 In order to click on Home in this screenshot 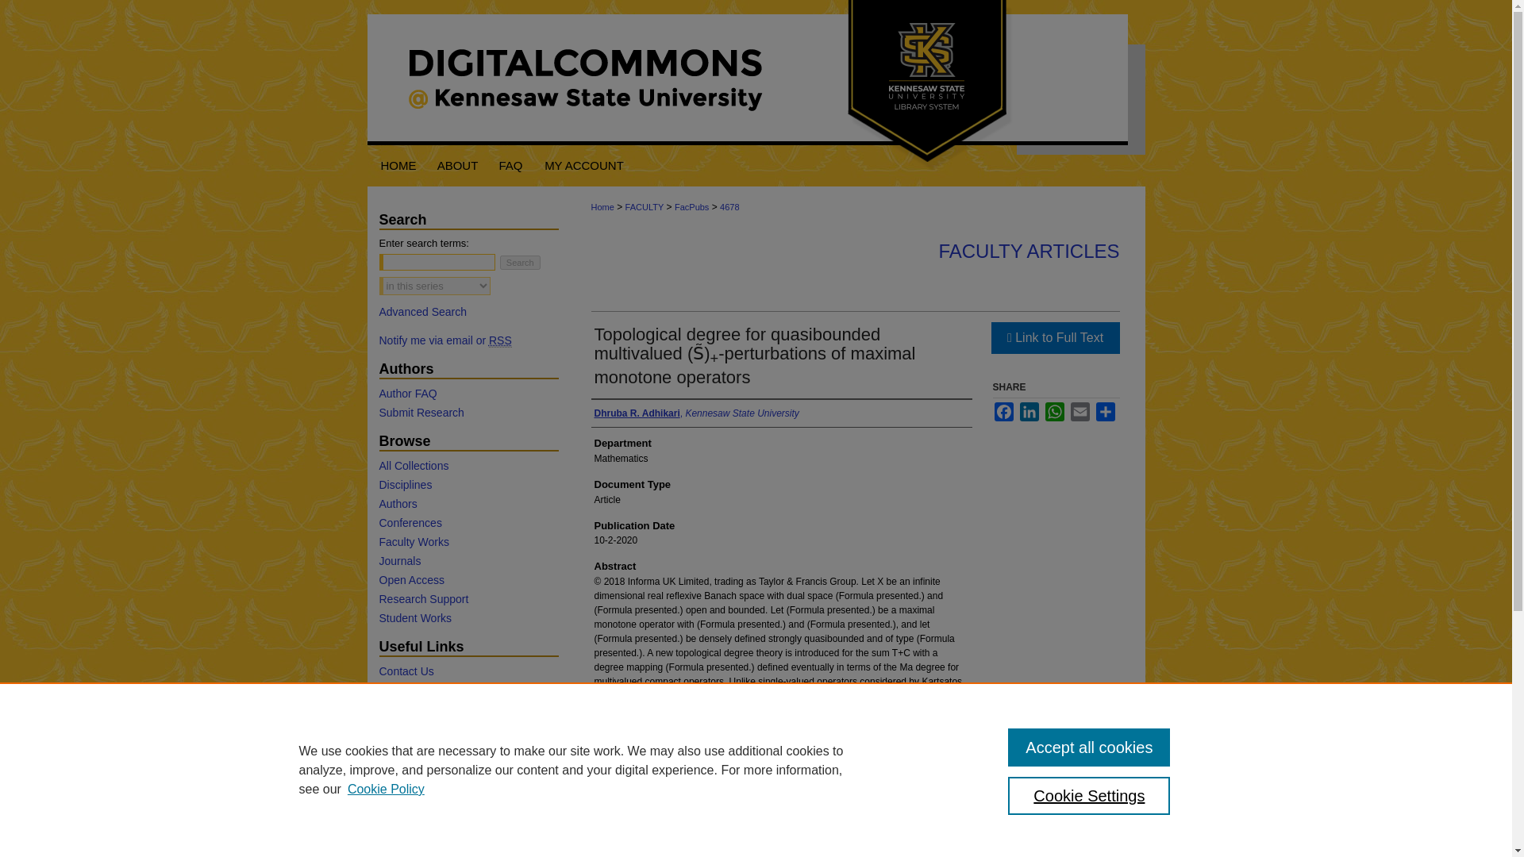, I will do `click(397, 165)`.